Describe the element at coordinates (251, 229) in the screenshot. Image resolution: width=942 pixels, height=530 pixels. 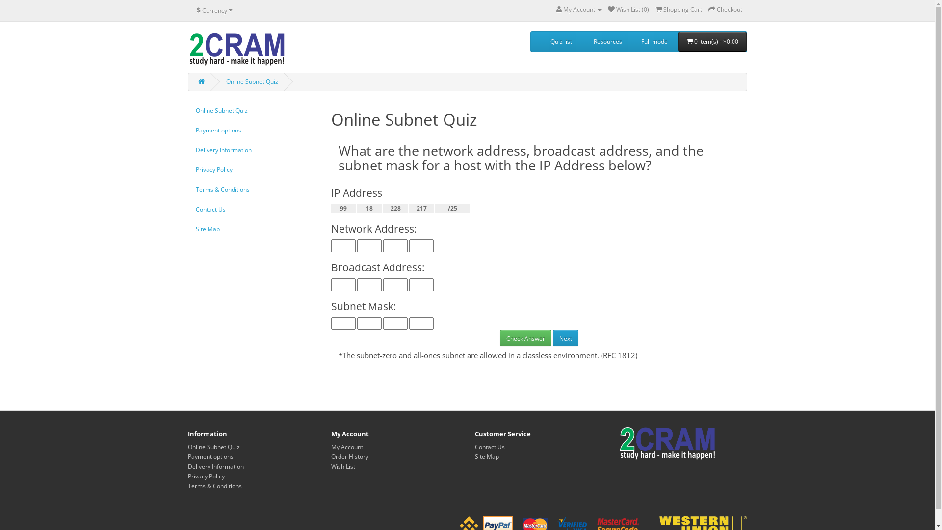
I see `Site Map` at that location.